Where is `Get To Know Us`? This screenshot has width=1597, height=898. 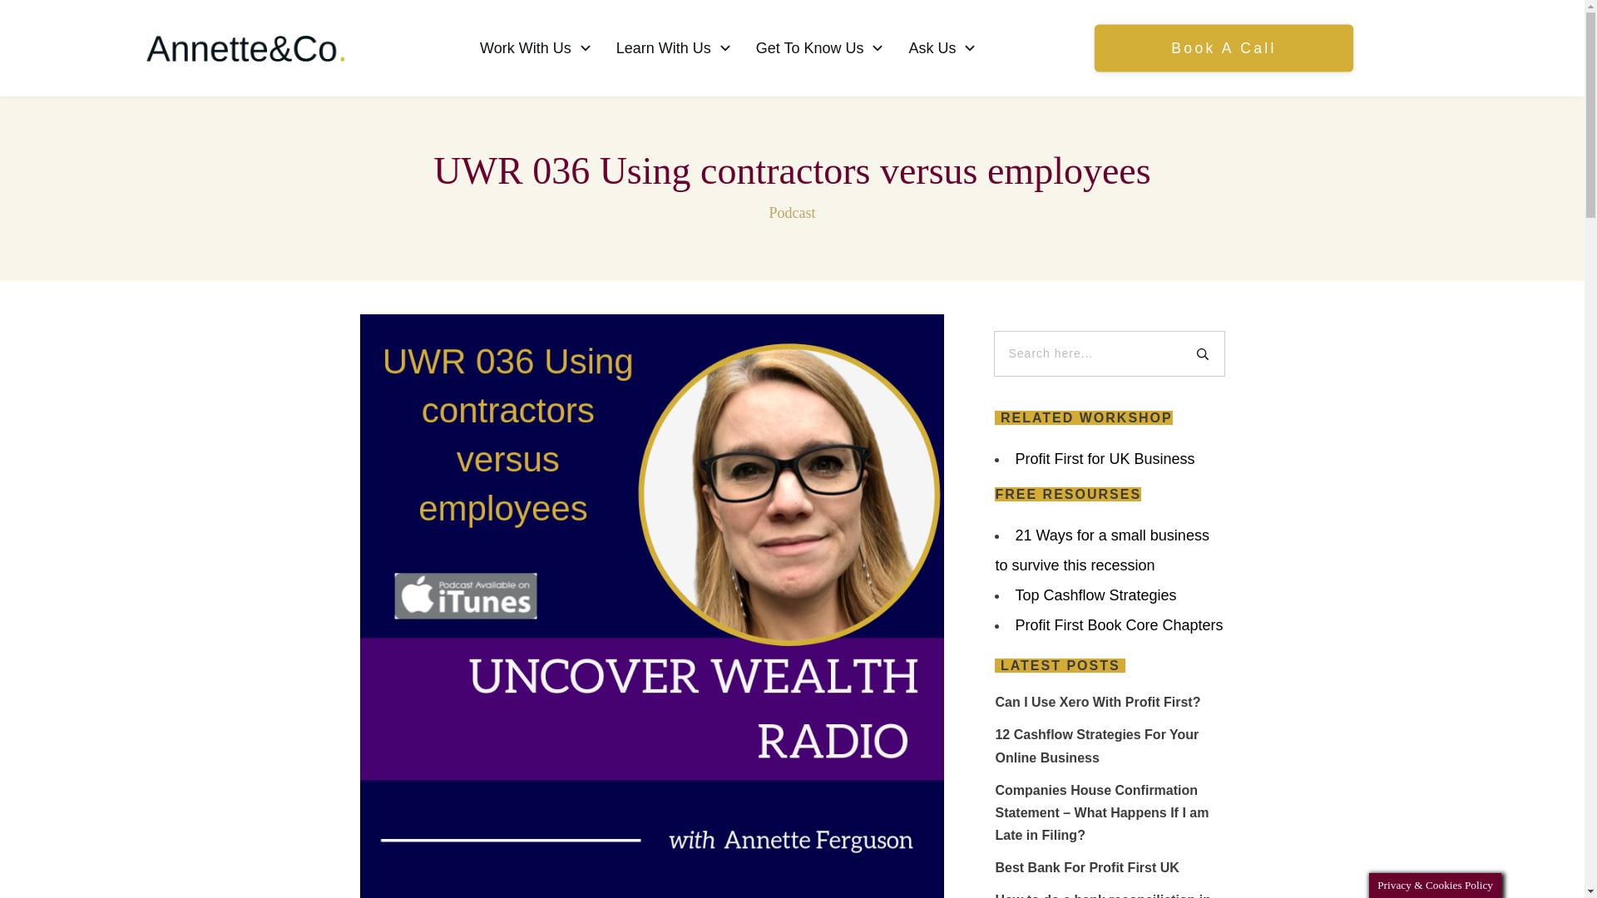
Get To Know Us is located at coordinates (820, 48).